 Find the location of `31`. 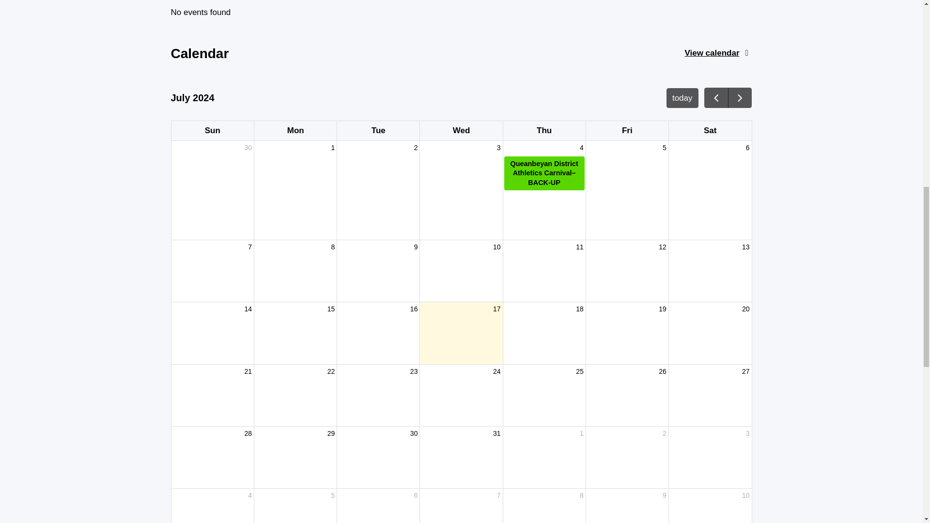

31 is located at coordinates (461, 131).